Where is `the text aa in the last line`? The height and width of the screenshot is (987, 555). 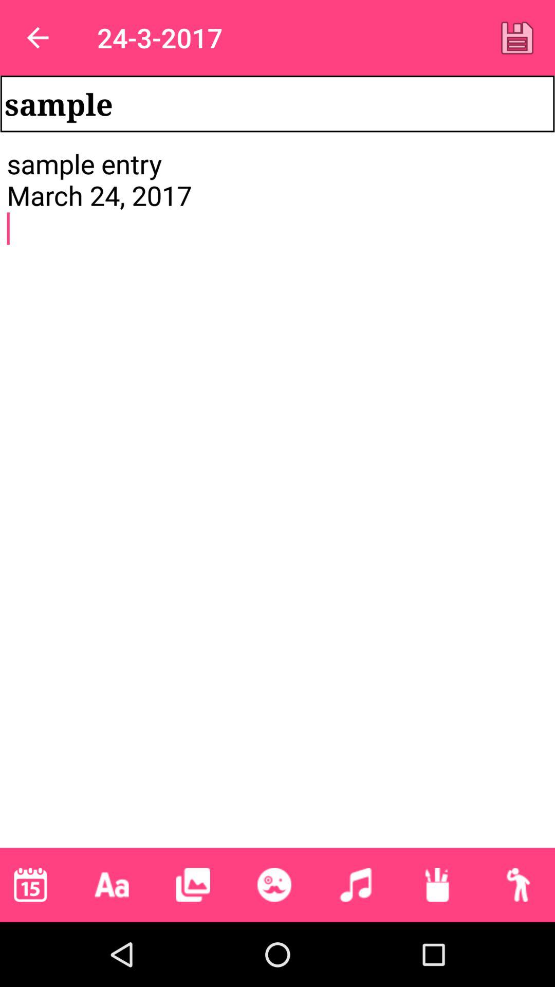
the text aa in the last line is located at coordinates (112, 884).